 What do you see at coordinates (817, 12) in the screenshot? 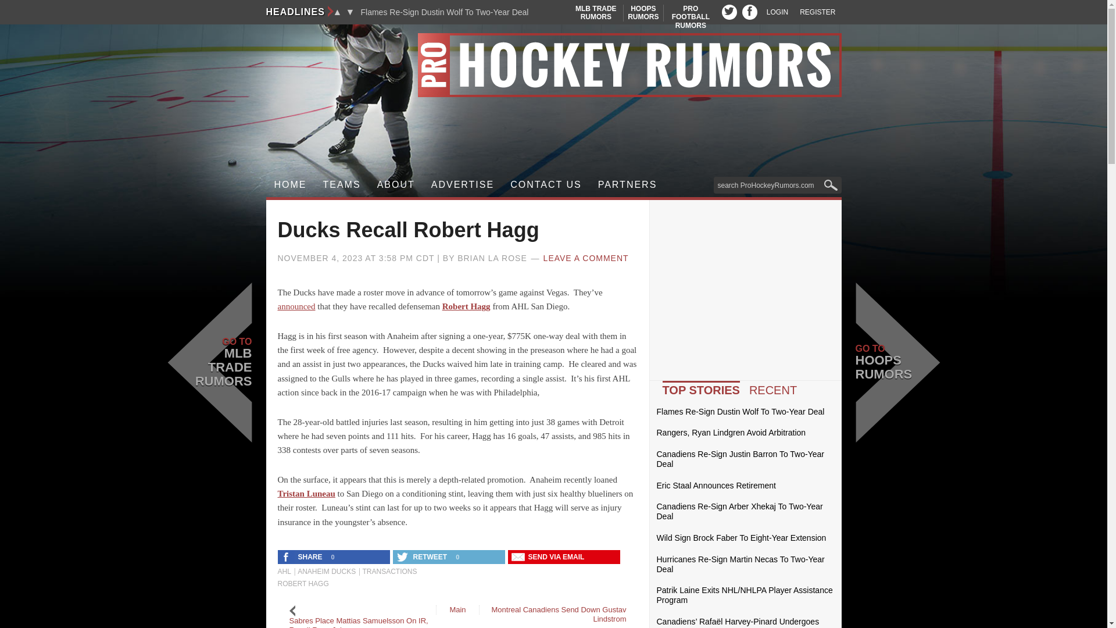
I see `Search` at bounding box center [817, 12].